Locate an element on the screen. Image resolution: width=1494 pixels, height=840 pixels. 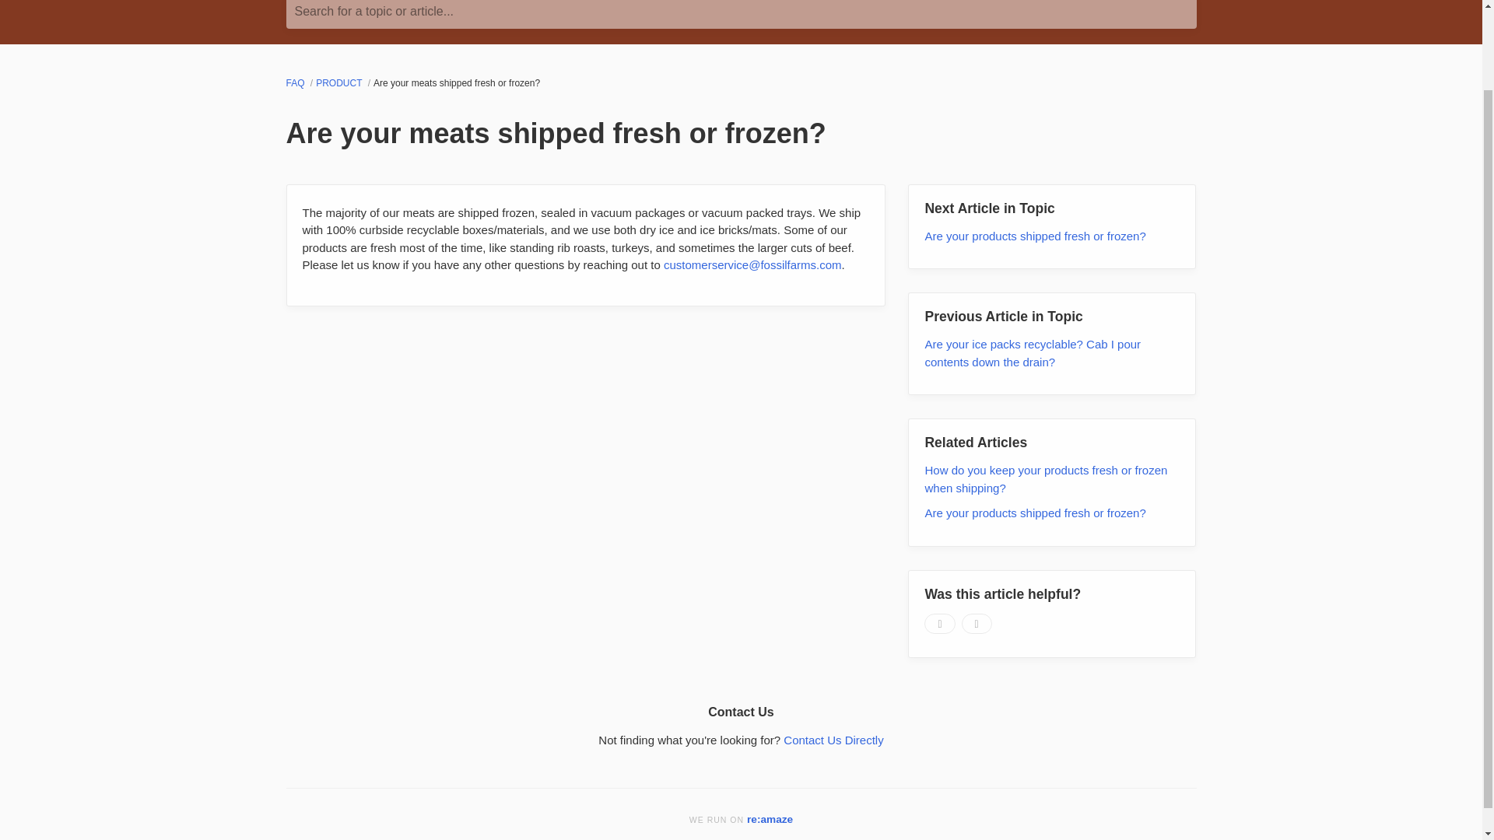
re:amaze is located at coordinates (770, 819).